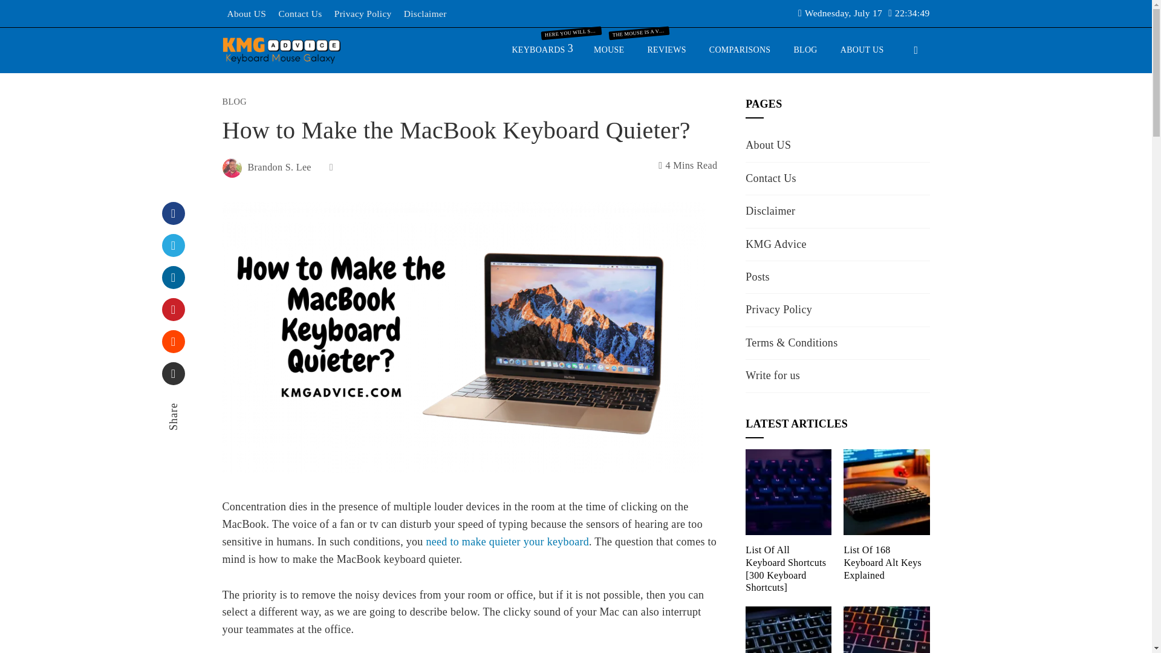 Image resolution: width=1161 pixels, height=653 pixels. Describe the element at coordinates (740, 50) in the screenshot. I see `COMPARISONS` at that location.